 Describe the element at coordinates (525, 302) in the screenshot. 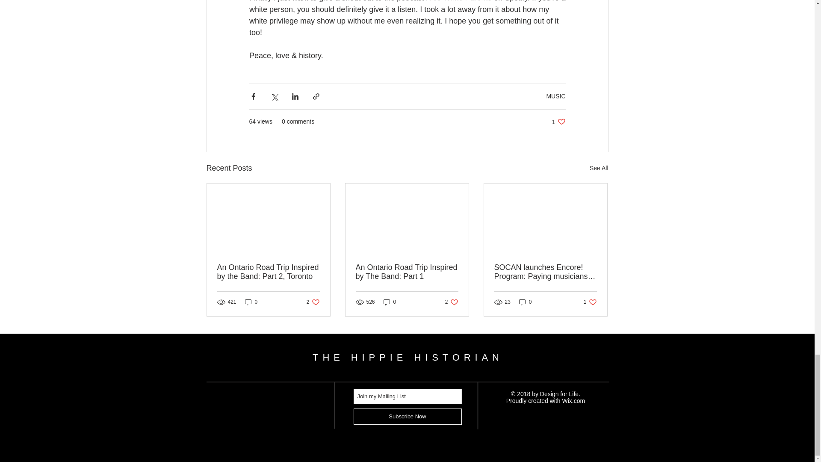

I see `0` at that location.